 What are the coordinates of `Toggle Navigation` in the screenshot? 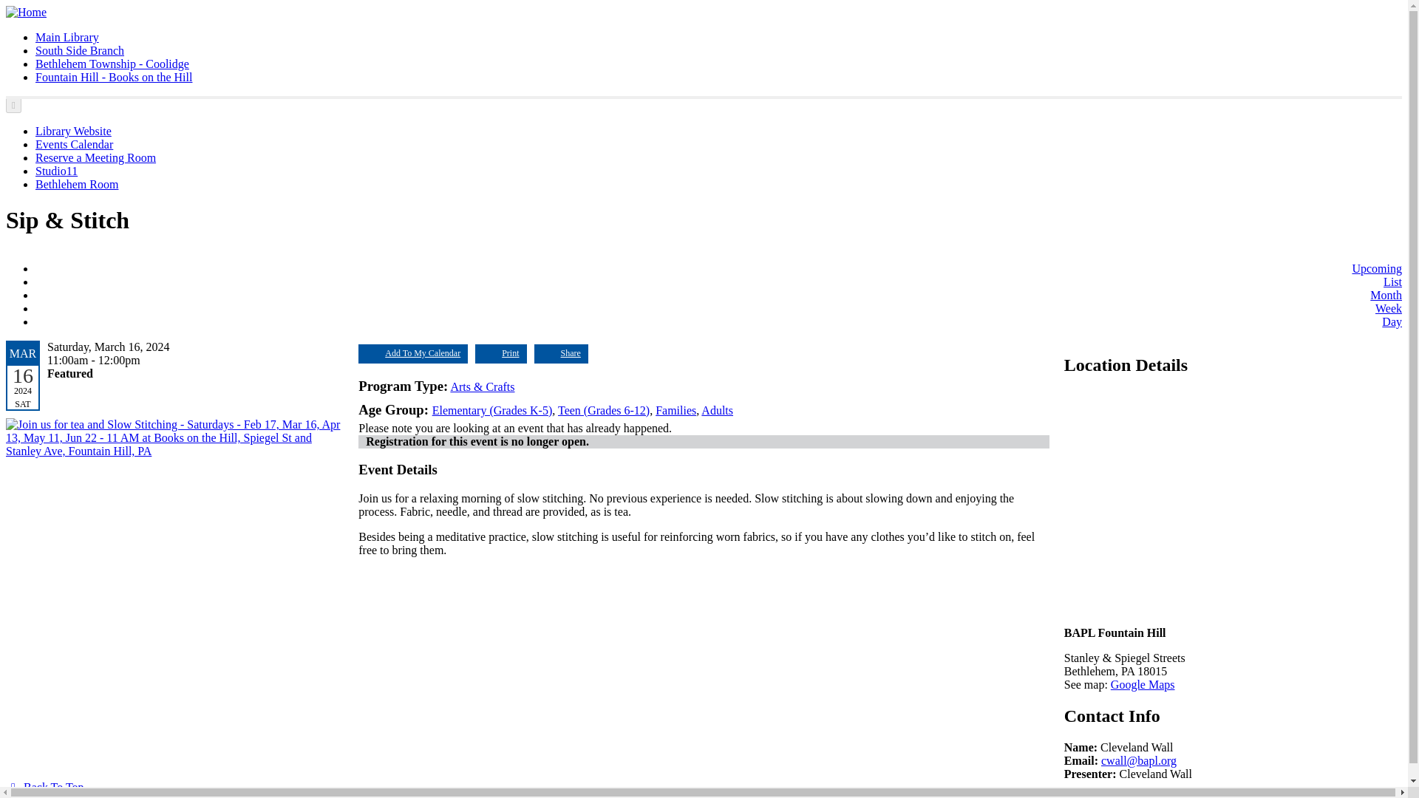 It's located at (13, 105).